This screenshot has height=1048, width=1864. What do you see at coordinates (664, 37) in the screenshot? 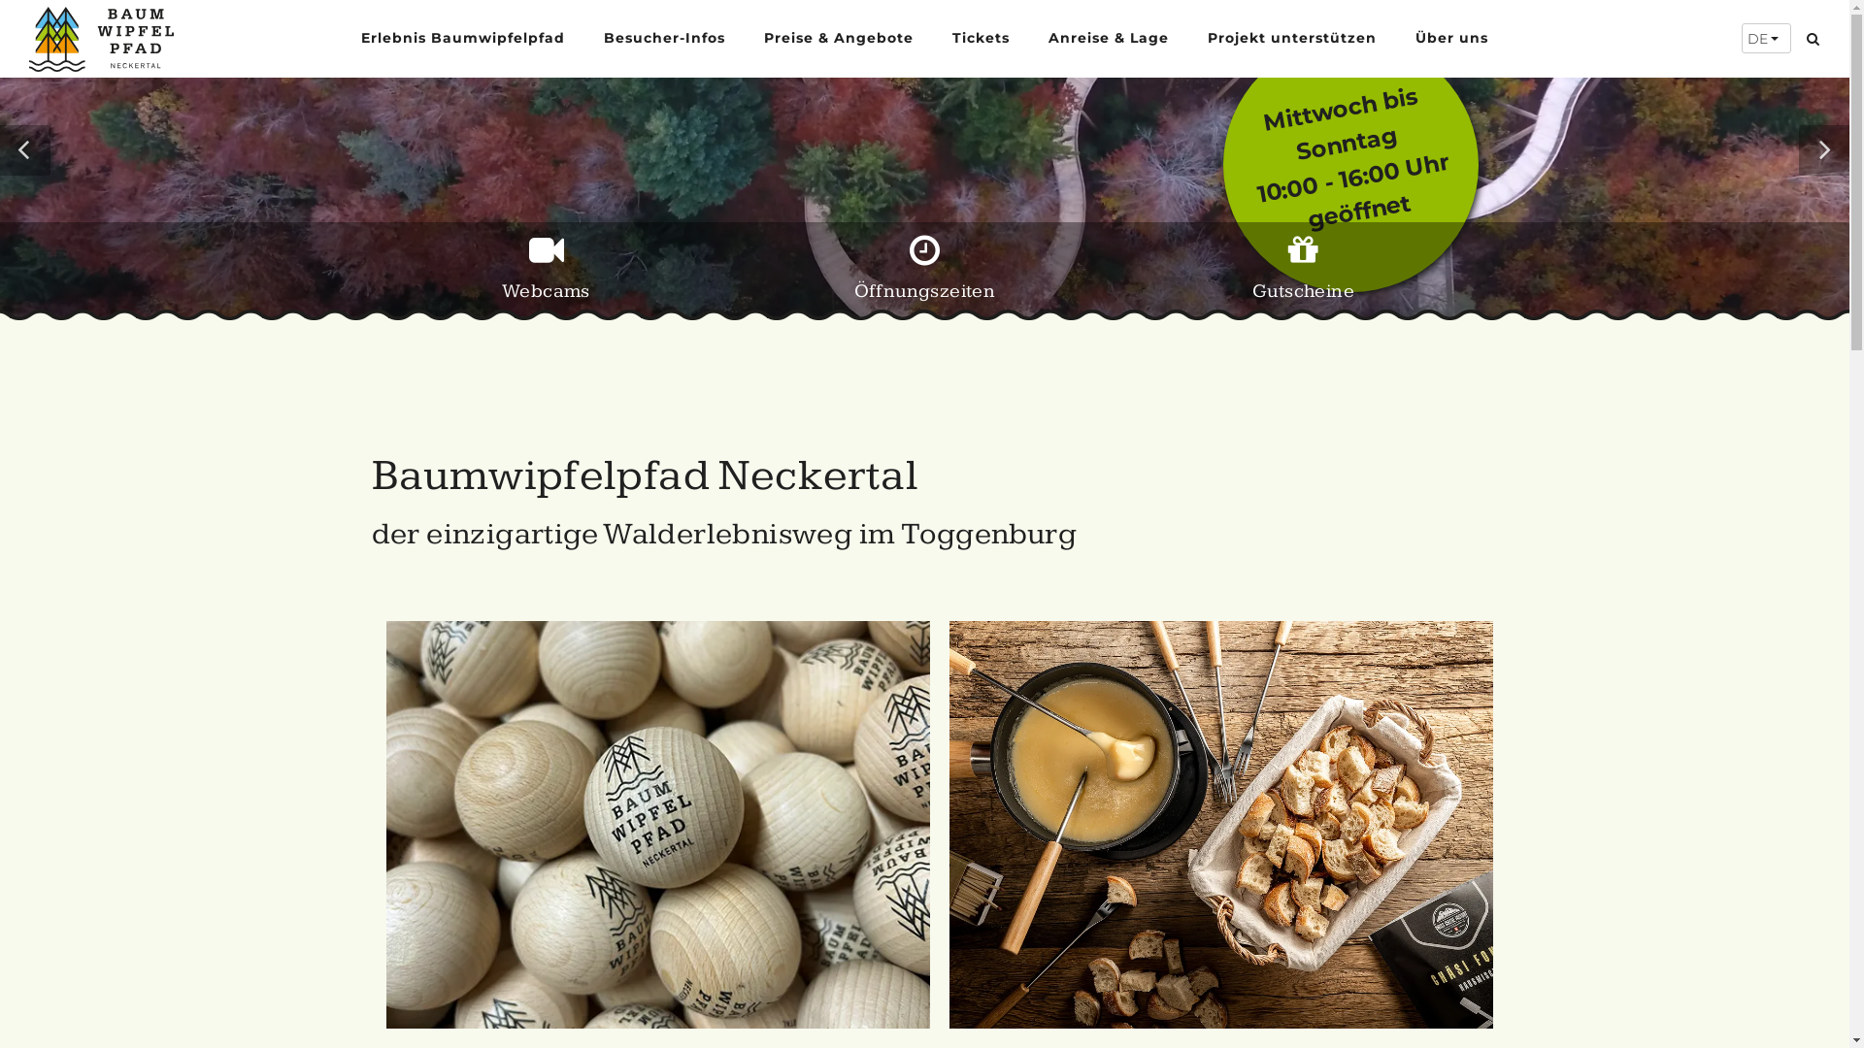
I see `Besucher-Infos` at bounding box center [664, 37].